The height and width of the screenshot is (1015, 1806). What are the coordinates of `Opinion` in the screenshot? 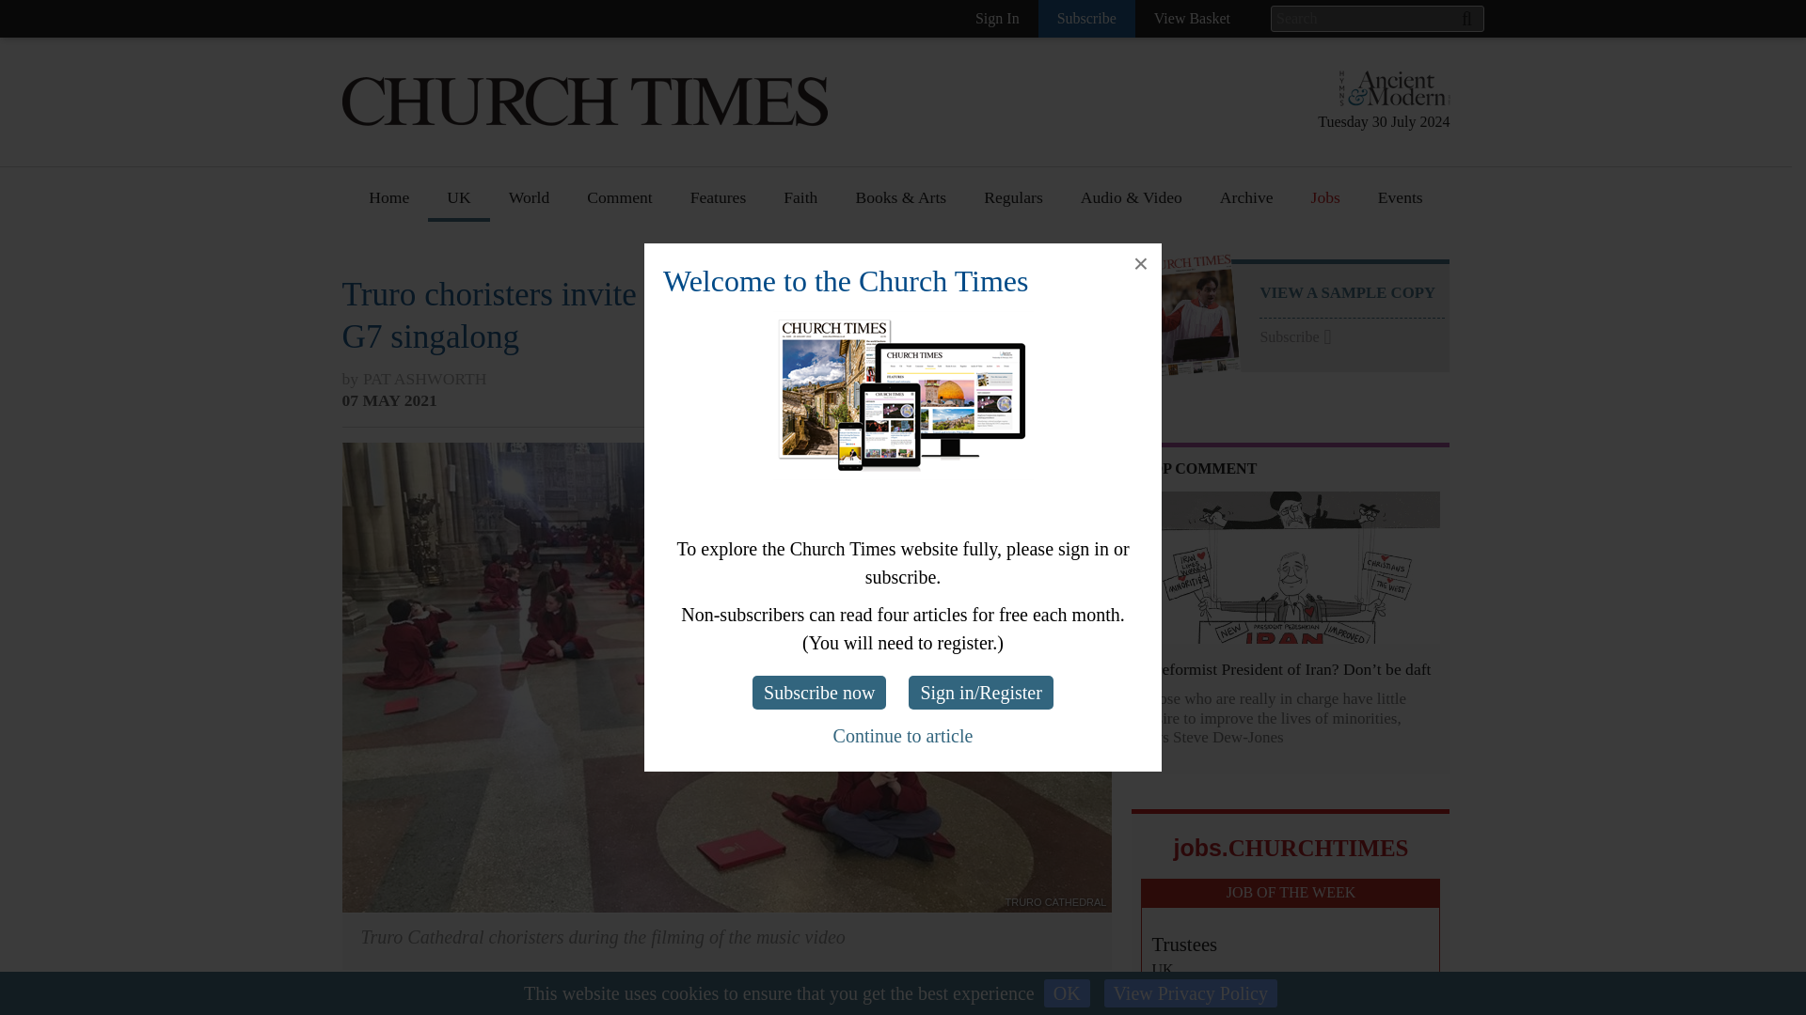 It's located at (615, 253).